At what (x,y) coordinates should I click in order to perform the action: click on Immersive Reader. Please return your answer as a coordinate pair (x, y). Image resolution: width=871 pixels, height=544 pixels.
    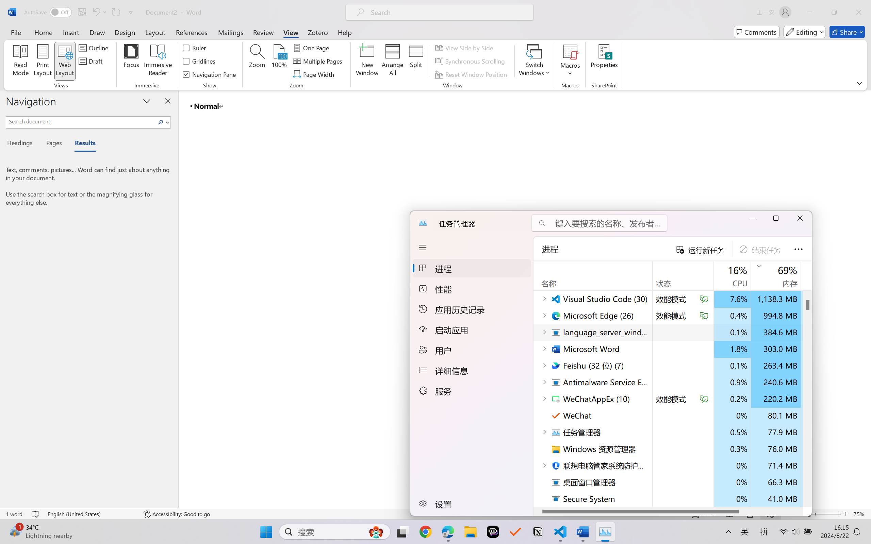
    Looking at the image, I should click on (158, 61).